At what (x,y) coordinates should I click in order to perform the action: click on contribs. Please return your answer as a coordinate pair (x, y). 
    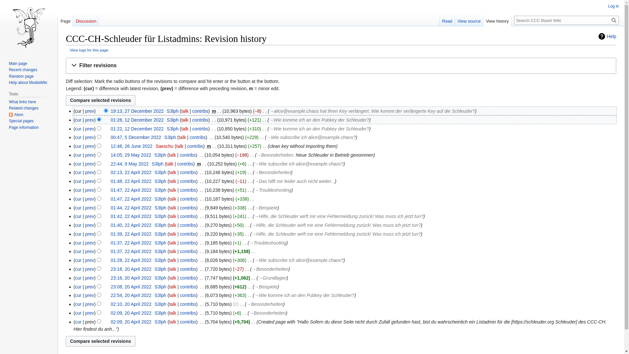
    Looking at the image, I should click on (188, 286).